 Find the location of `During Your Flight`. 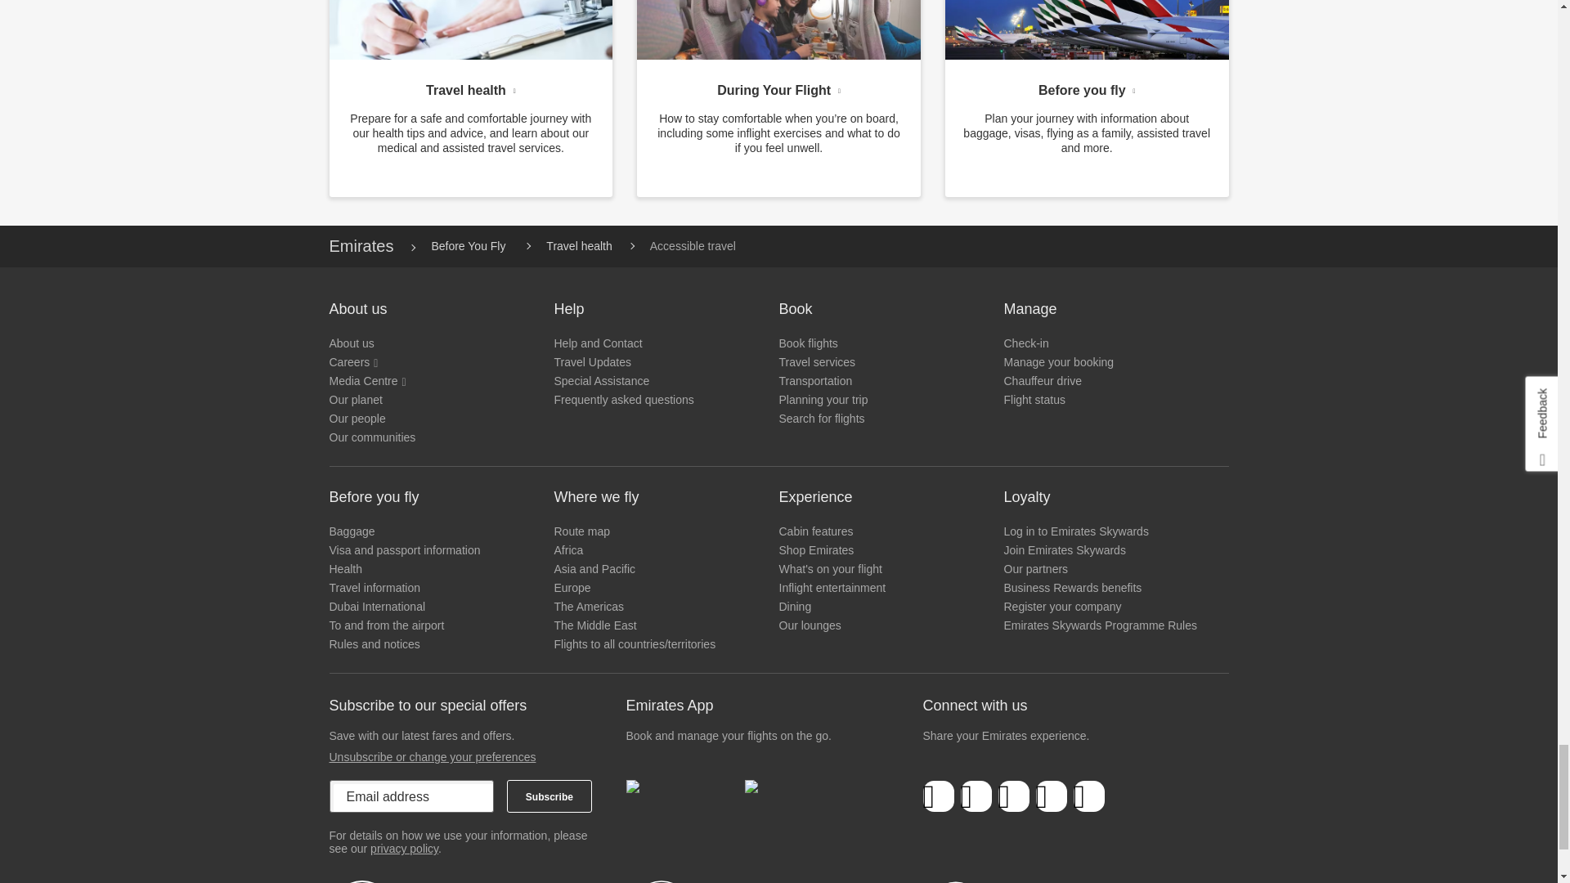

During Your Flight is located at coordinates (778, 87).